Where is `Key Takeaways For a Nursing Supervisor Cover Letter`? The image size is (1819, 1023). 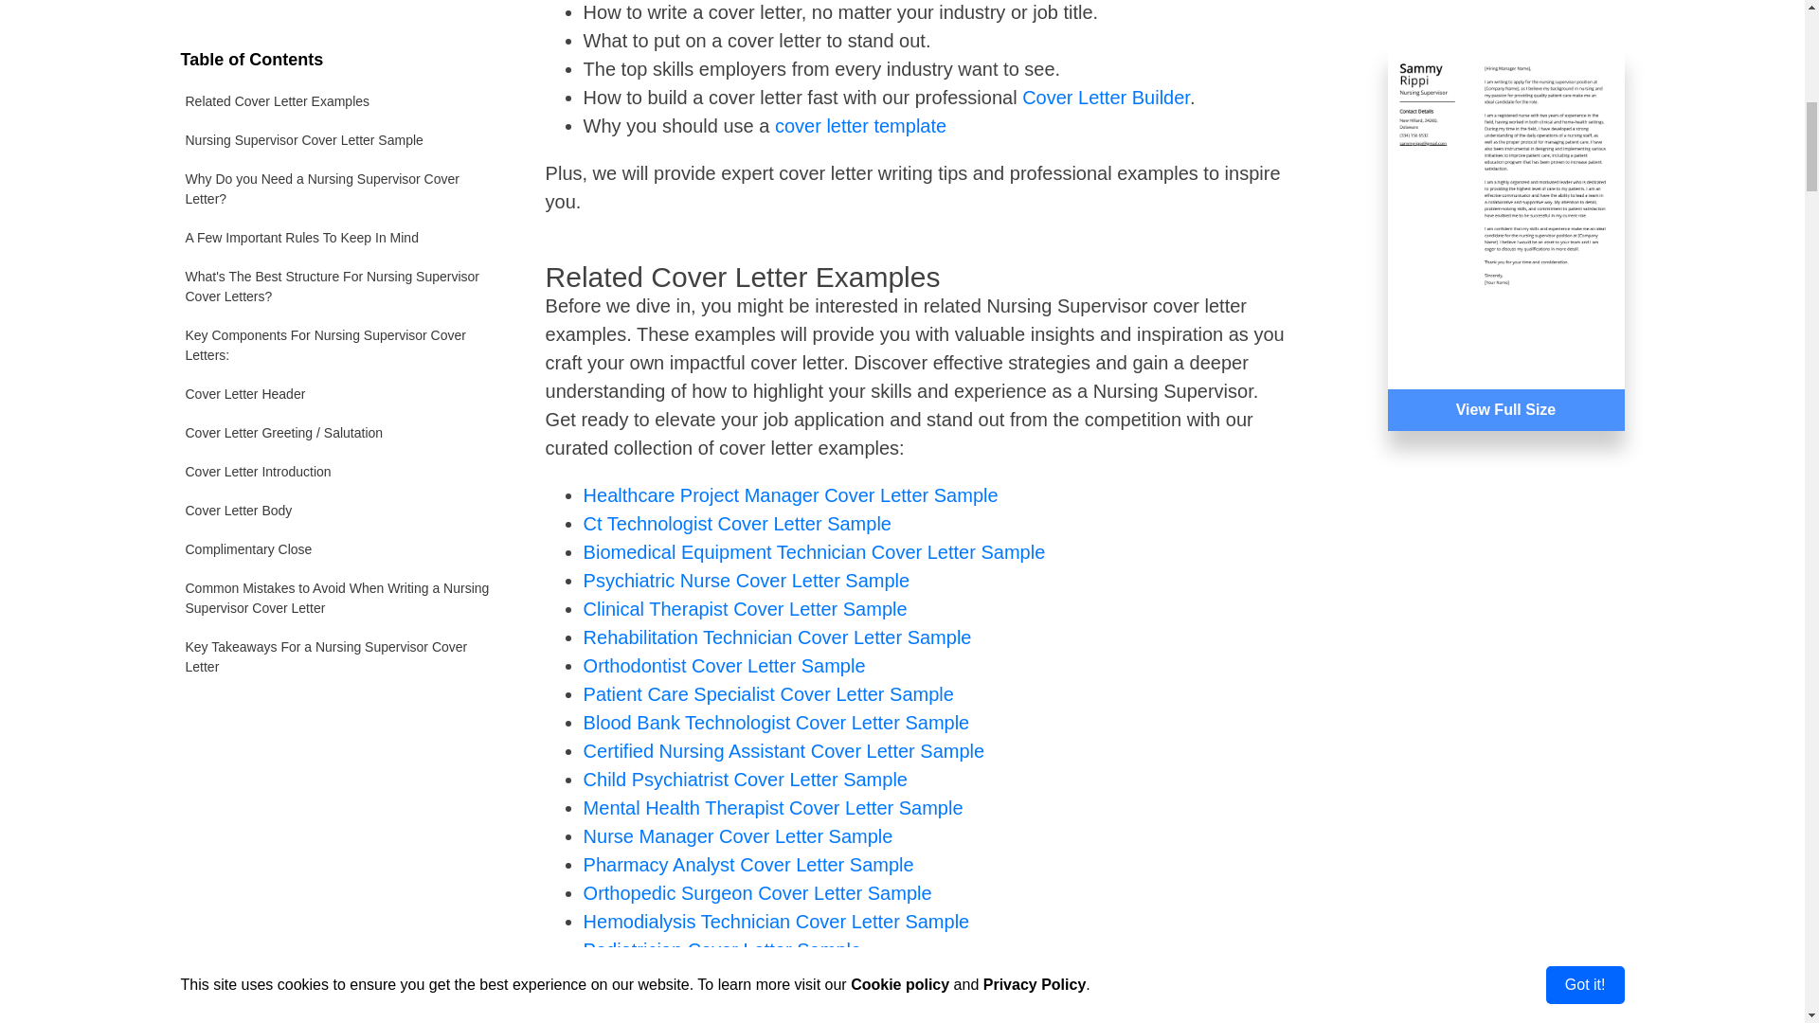 Key Takeaways For a Nursing Supervisor Cover Letter is located at coordinates (338, 371).